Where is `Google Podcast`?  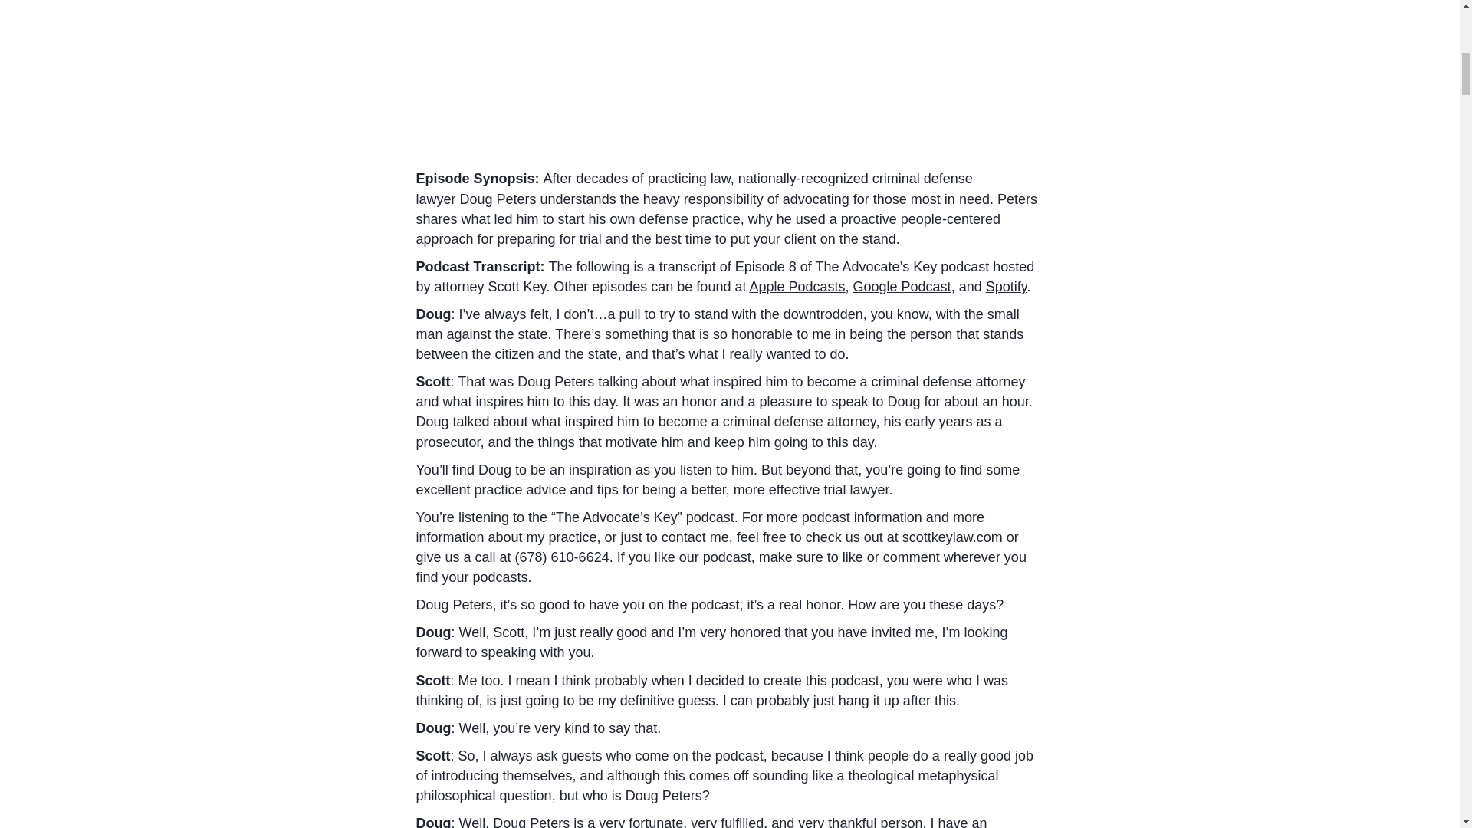 Google Podcast is located at coordinates (902, 287).